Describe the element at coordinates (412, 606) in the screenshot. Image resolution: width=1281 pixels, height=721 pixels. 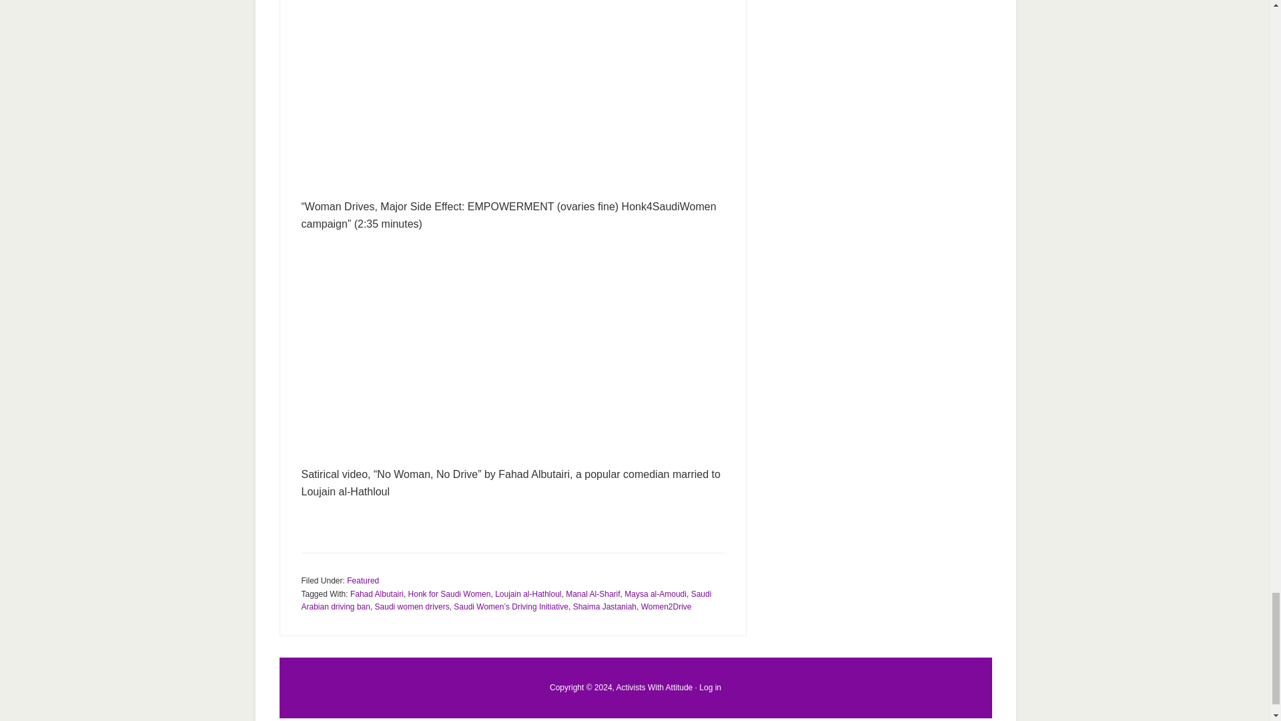
I see `Saudi women drivers` at that location.